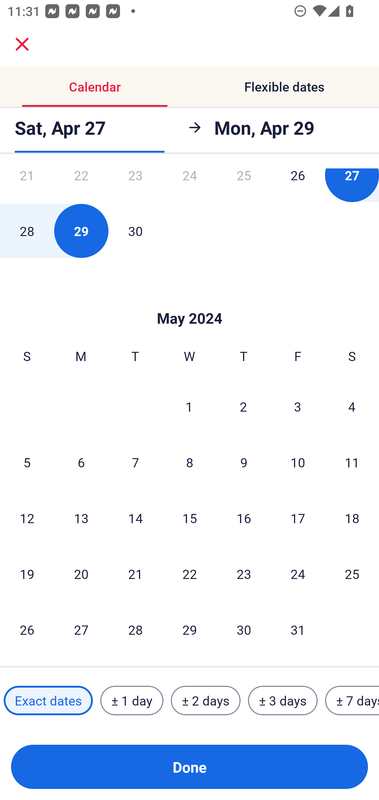 The width and height of the screenshot is (379, 800). What do you see at coordinates (27, 629) in the screenshot?
I see `26 Sunday, May 26, 2024` at bounding box center [27, 629].